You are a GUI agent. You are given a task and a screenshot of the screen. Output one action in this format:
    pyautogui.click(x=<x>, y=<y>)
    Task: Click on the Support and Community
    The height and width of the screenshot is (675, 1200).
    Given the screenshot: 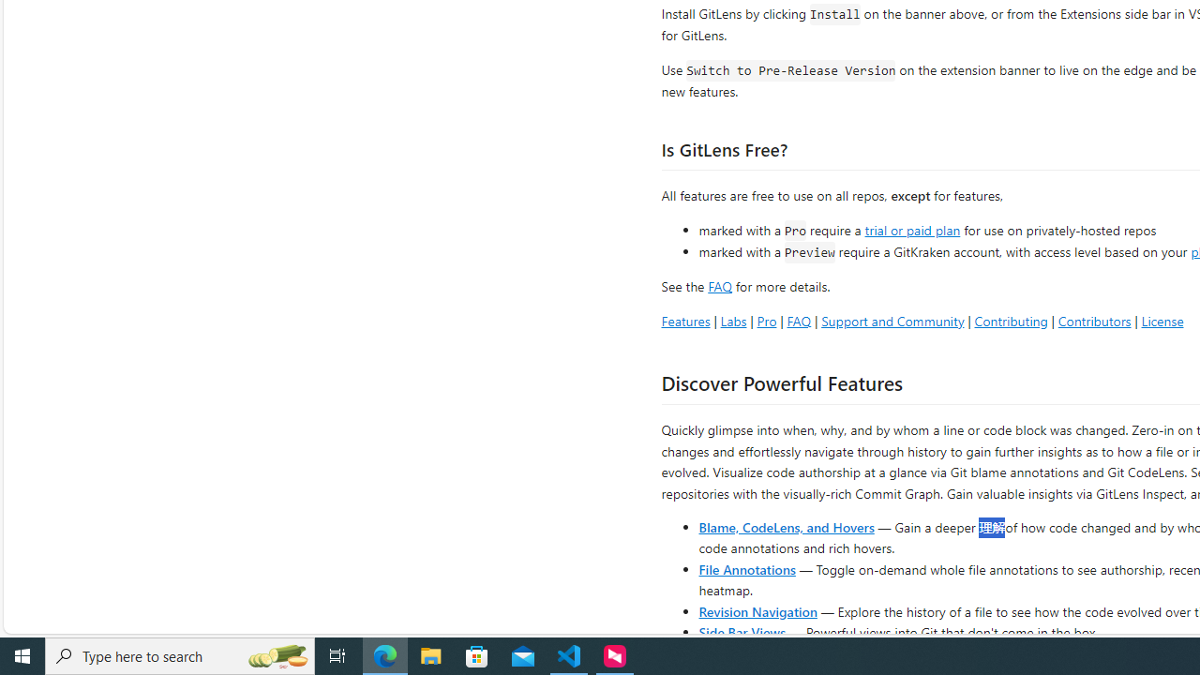 What is the action you would take?
    pyautogui.click(x=892, y=321)
    